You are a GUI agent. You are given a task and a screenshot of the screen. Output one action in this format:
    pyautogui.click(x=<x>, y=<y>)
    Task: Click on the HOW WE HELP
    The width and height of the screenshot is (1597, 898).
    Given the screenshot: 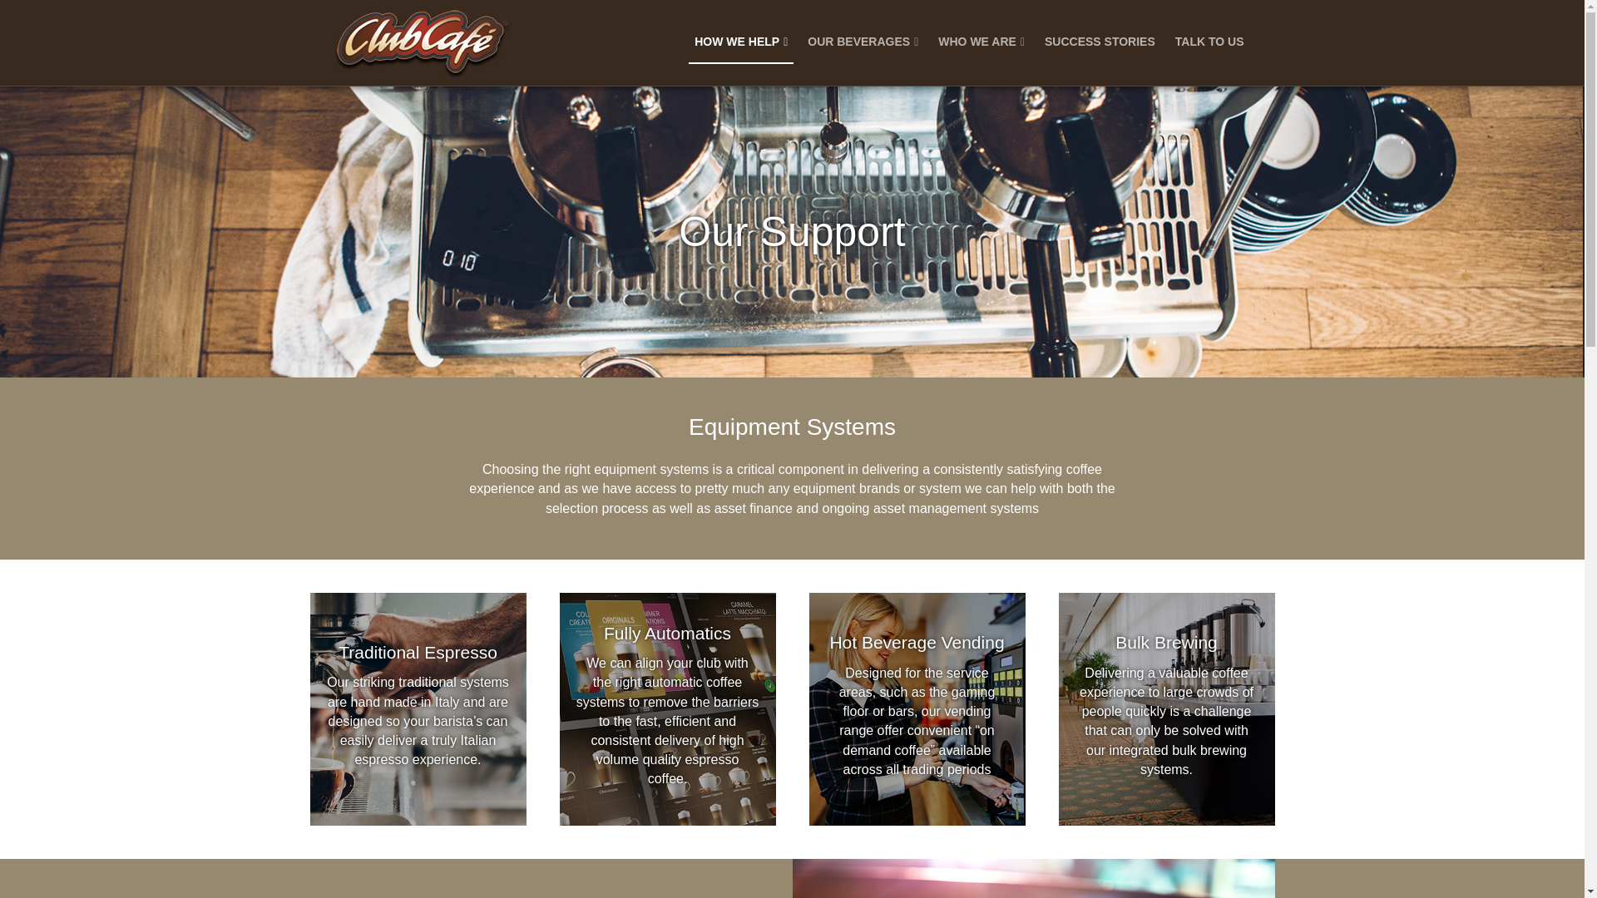 What is the action you would take?
    pyautogui.click(x=740, y=42)
    